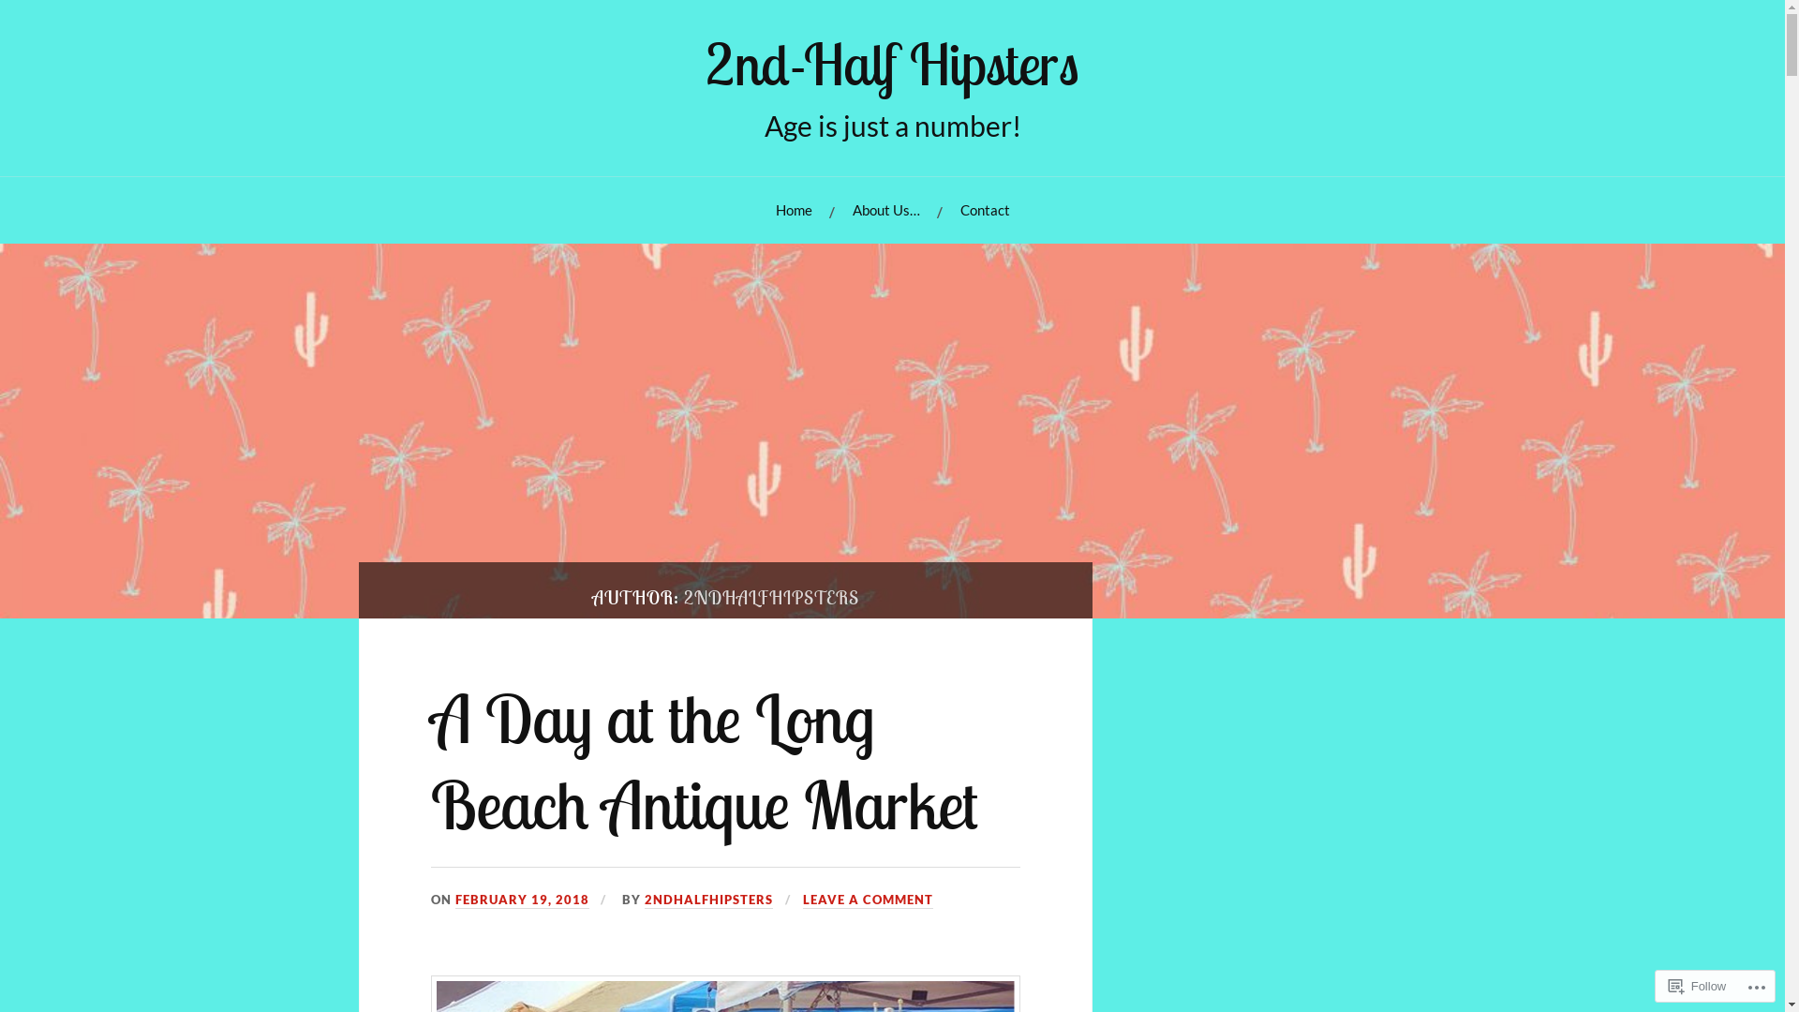  I want to click on Contact, so click(984, 210).